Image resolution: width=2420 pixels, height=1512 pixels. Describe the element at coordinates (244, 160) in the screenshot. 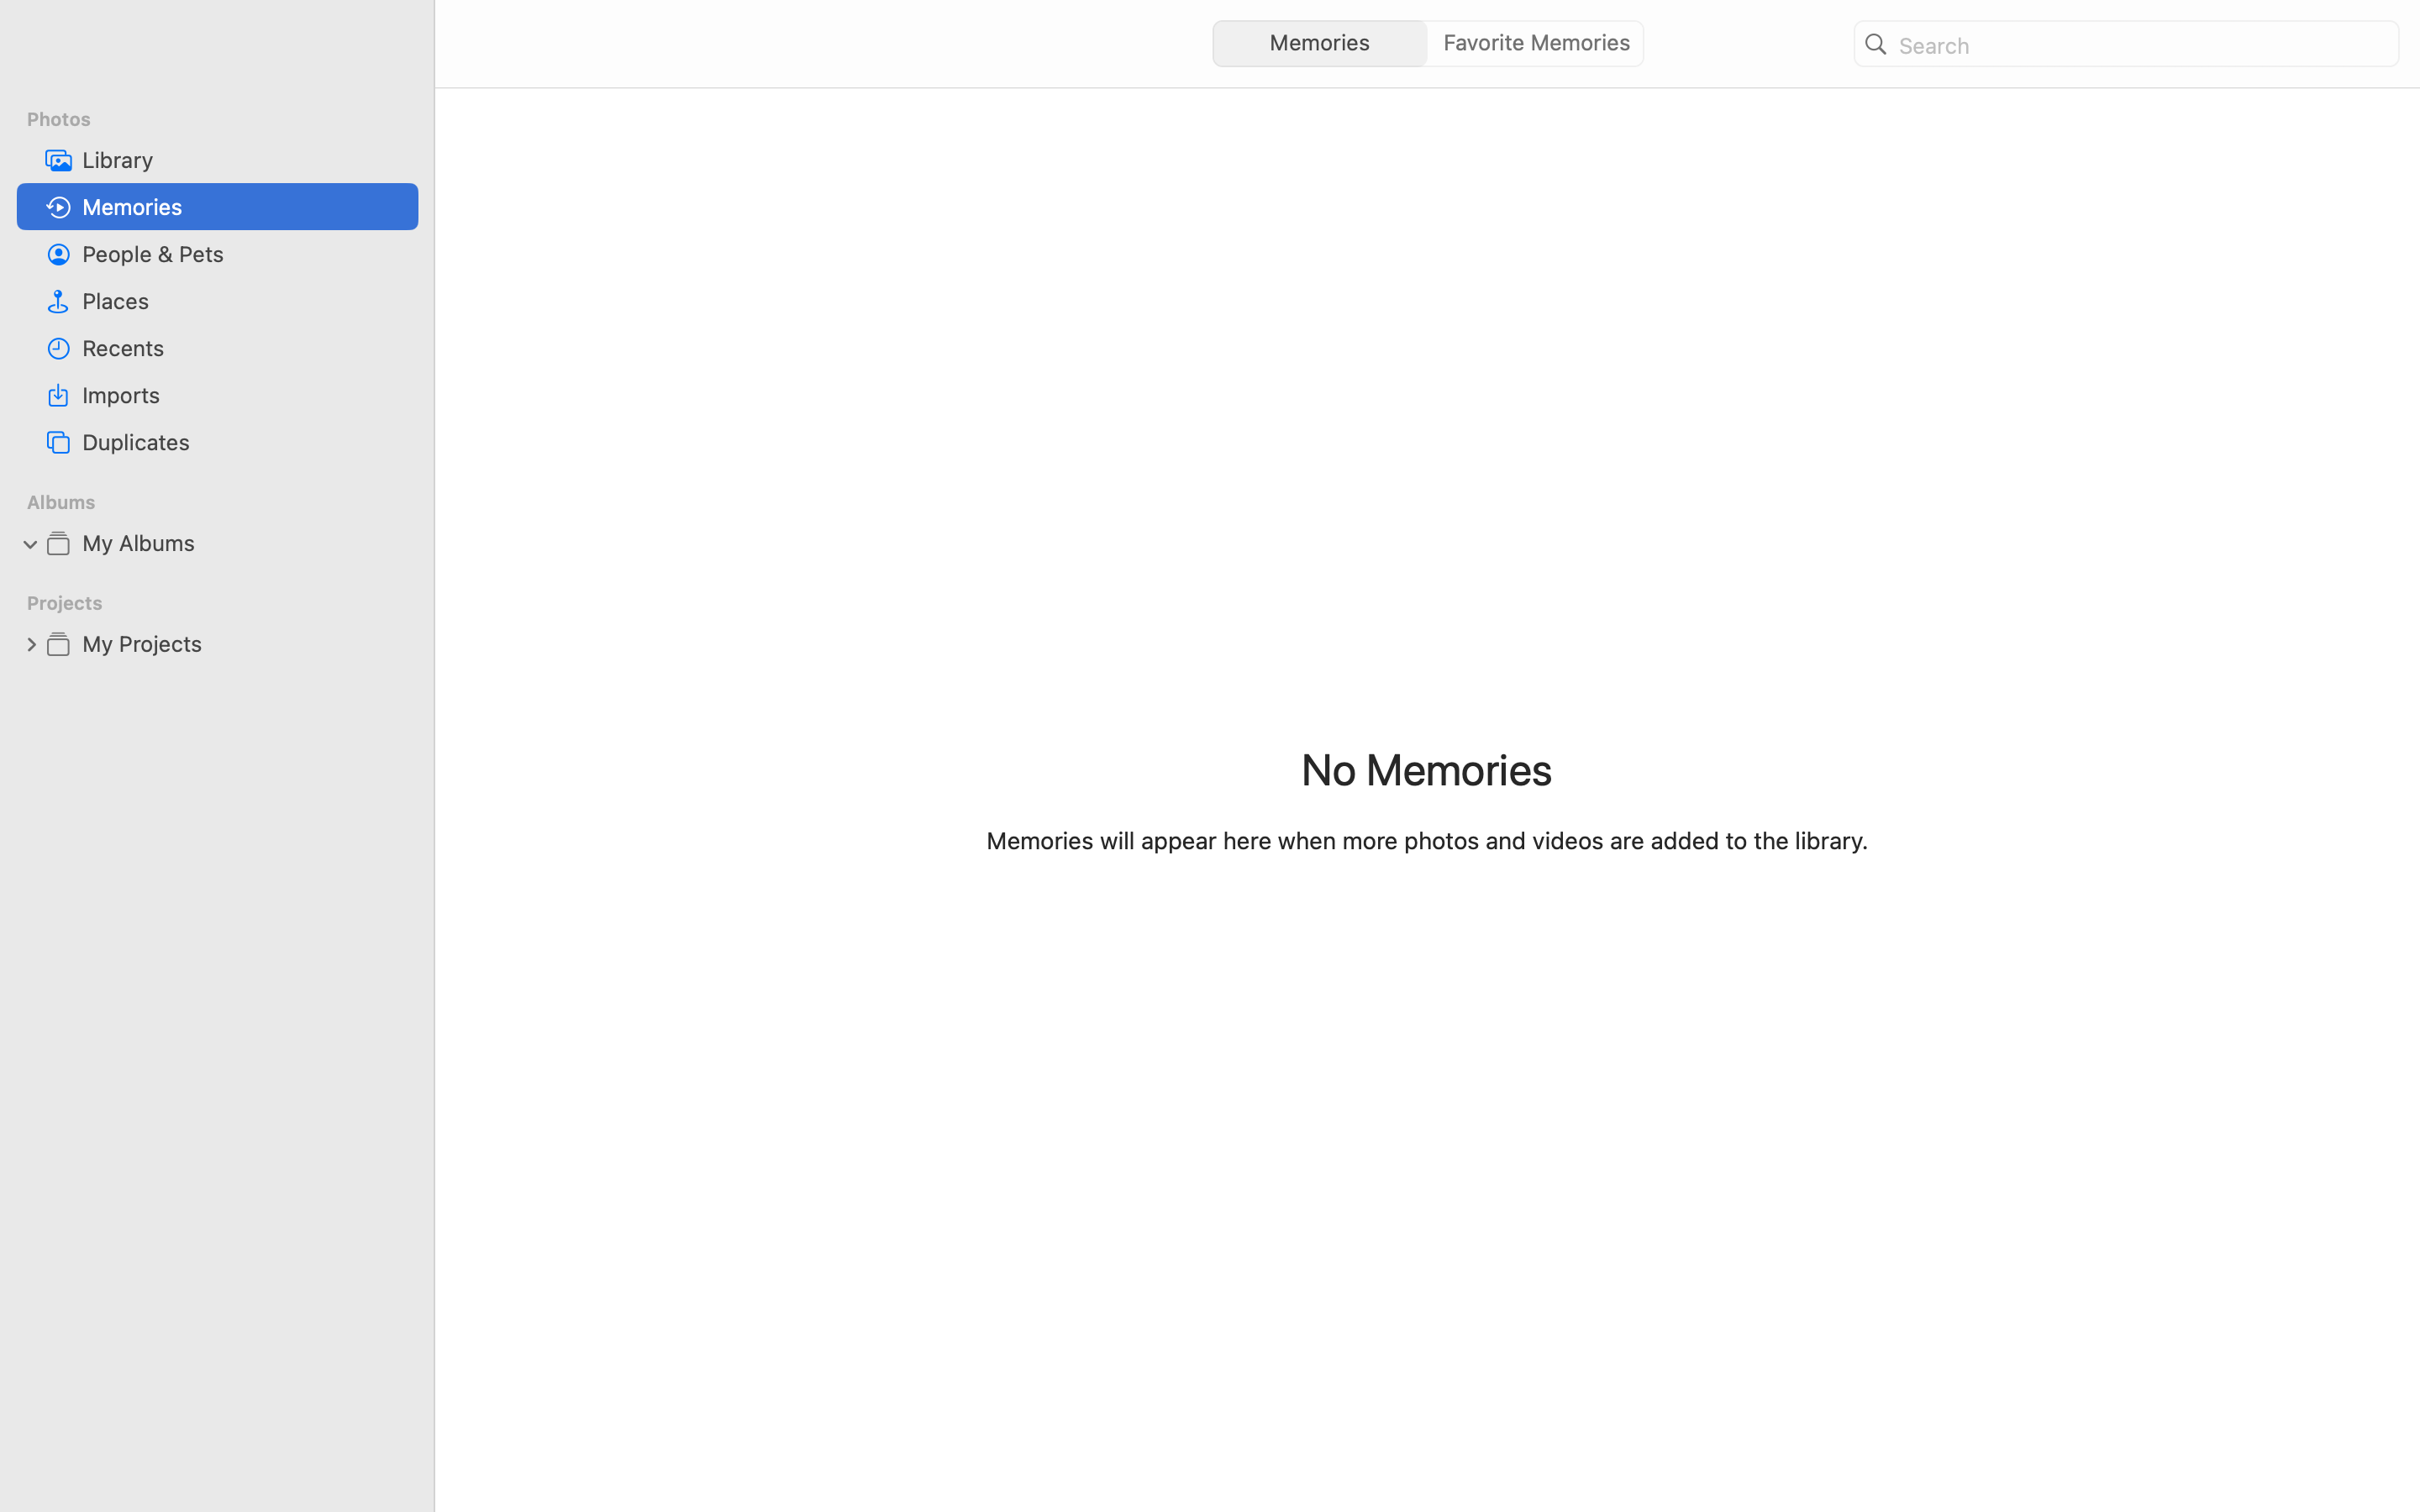

I see `Library` at that location.